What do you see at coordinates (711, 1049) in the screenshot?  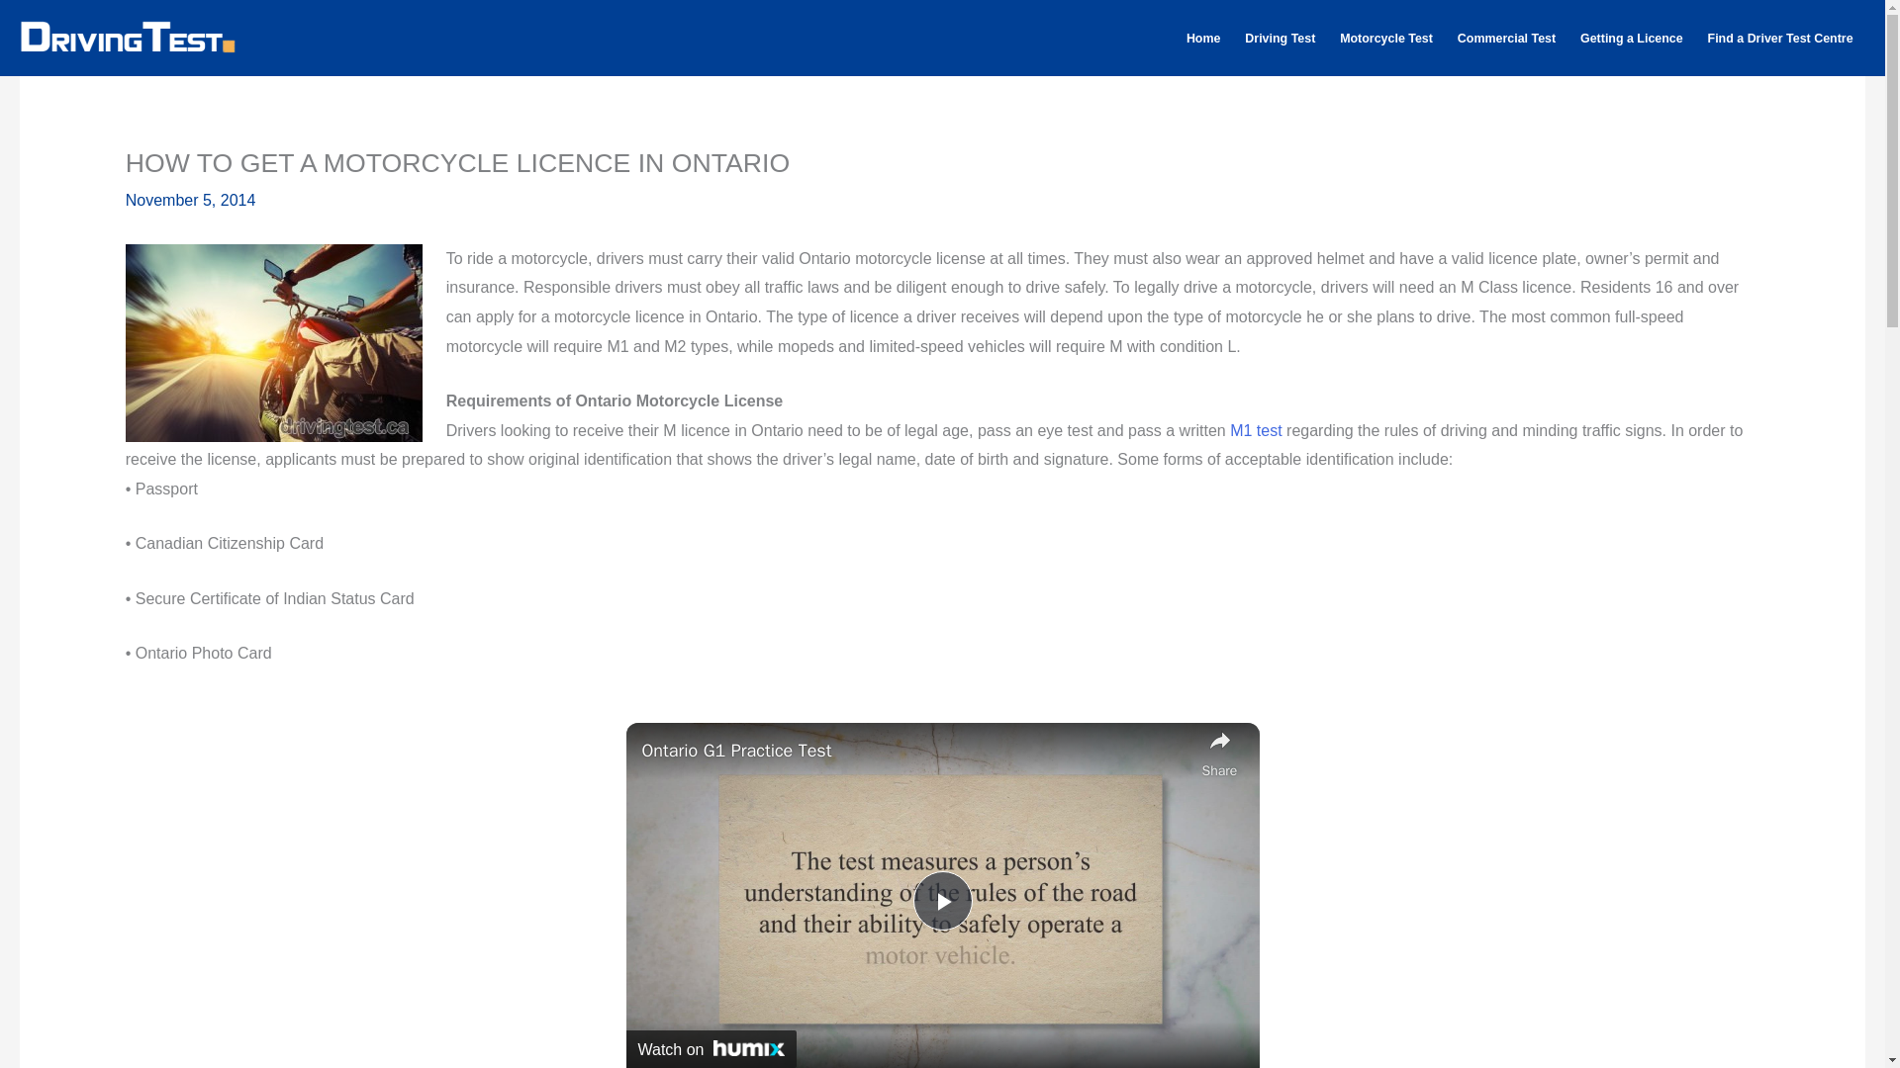 I see `Watch on` at bounding box center [711, 1049].